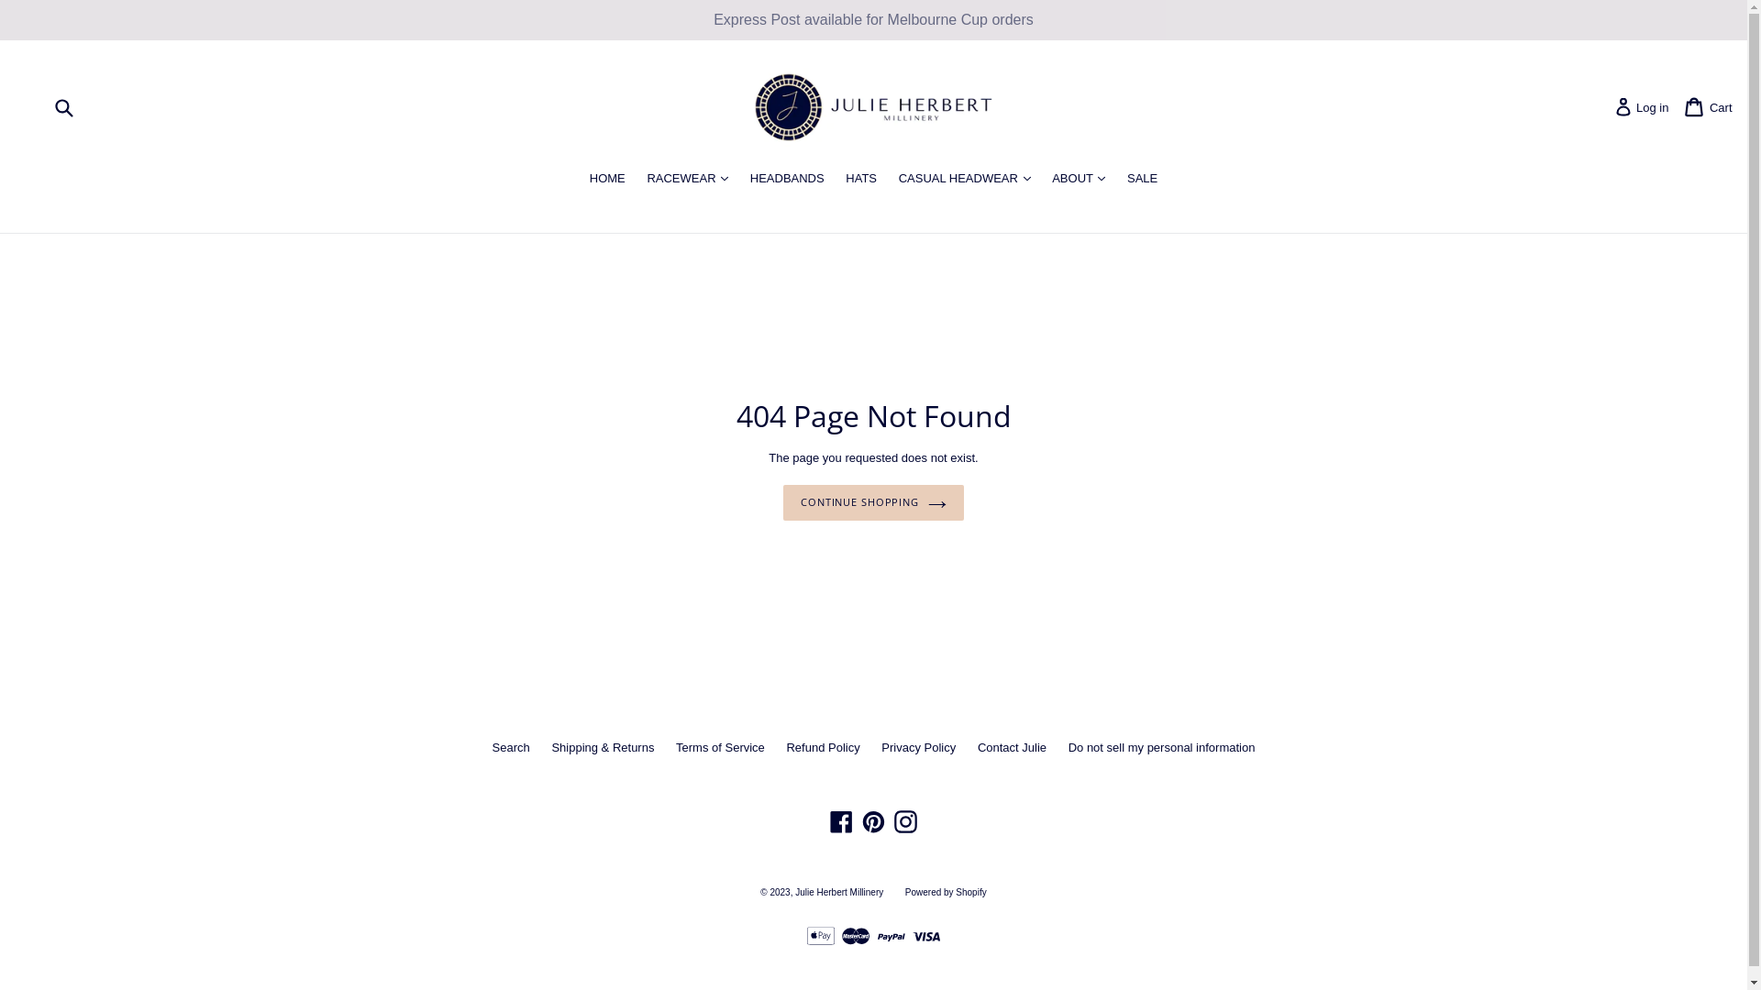 The height and width of the screenshot is (990, 1761). I want to click on Search, so click(512, 748).